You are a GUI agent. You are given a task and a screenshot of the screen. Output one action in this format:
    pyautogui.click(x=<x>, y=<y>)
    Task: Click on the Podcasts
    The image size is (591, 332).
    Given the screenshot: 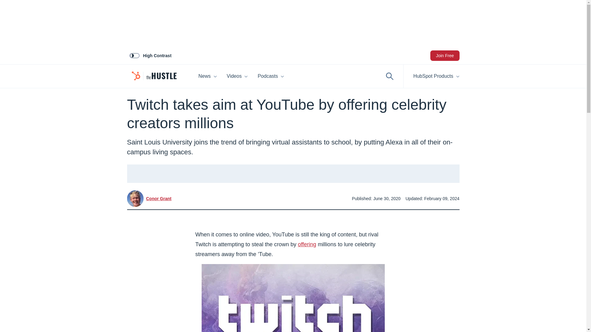 What is the action you would take?
    pyautogui.click(x=300, y=76)
    